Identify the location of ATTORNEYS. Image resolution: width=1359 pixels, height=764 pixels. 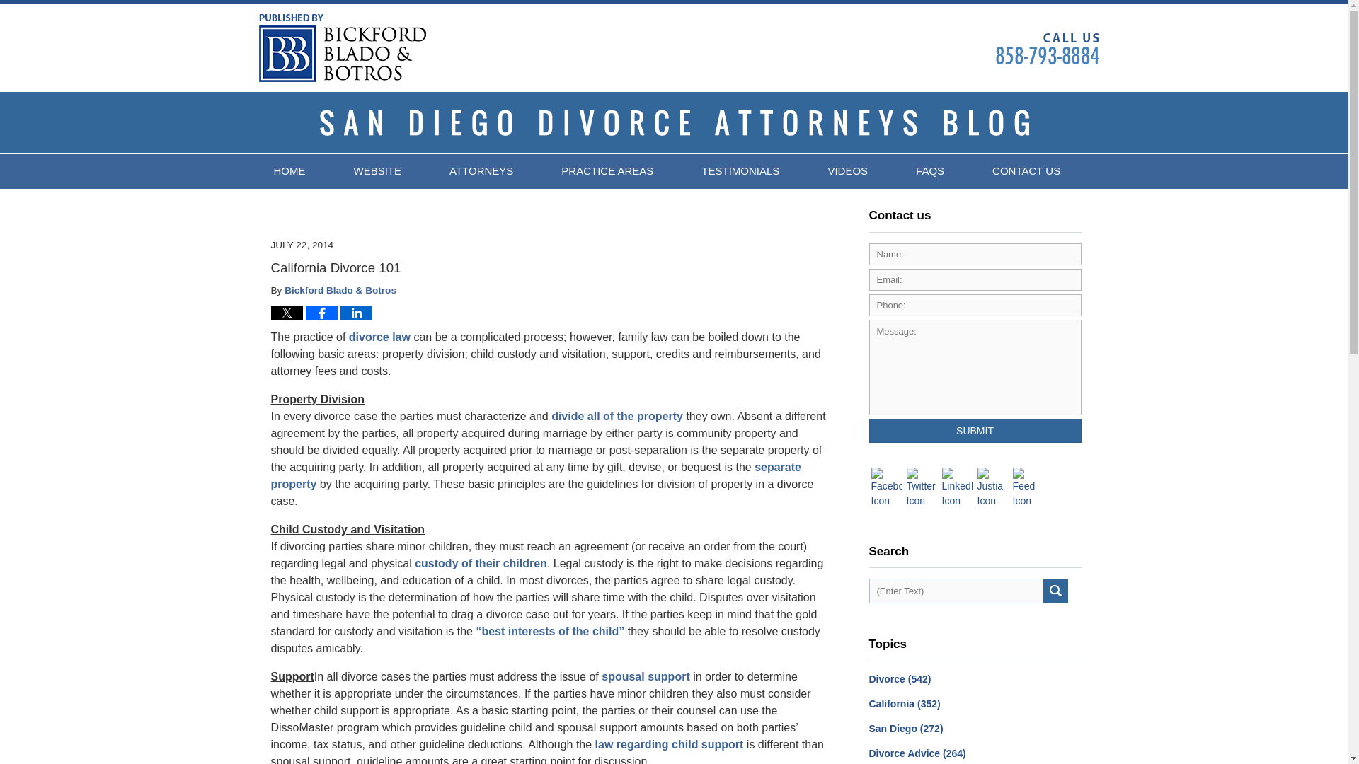
(481, 171).